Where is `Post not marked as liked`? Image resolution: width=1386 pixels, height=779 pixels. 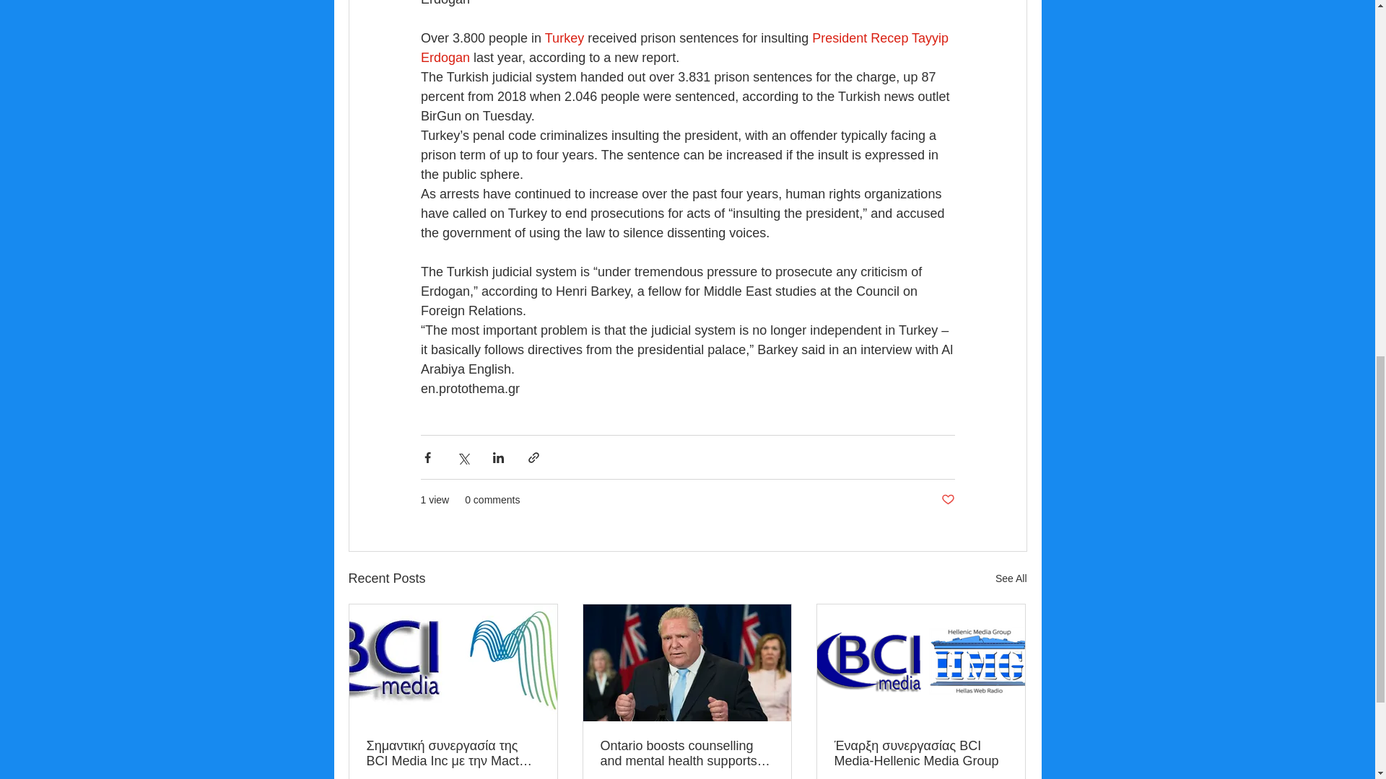
Post not marked as liked is located at coordinates (947, 500).